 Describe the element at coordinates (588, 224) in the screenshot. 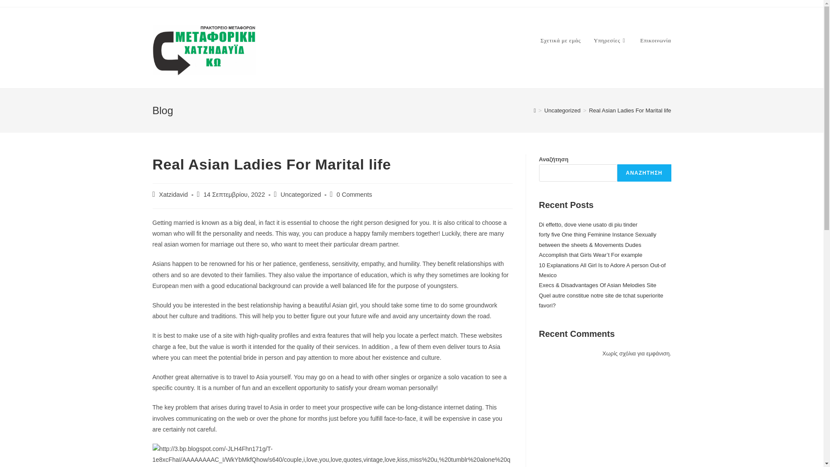

I see `Di effetto, dove viene usato di piu tinder` at that location.